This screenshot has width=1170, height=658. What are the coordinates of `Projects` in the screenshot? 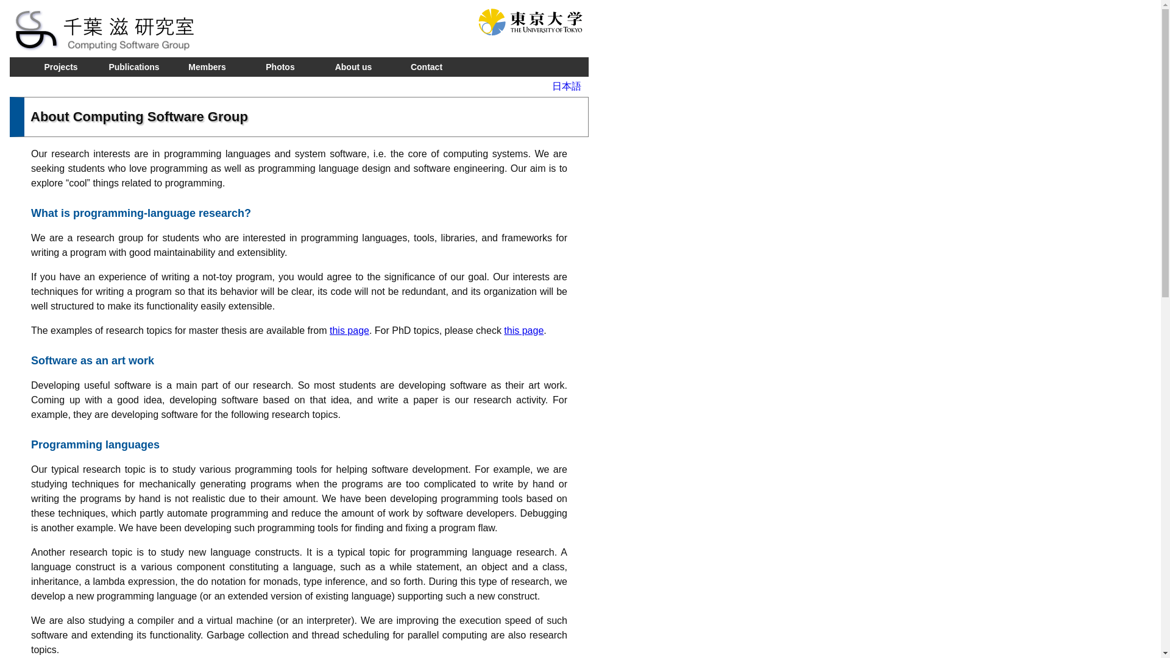 It's located at (61, 67).